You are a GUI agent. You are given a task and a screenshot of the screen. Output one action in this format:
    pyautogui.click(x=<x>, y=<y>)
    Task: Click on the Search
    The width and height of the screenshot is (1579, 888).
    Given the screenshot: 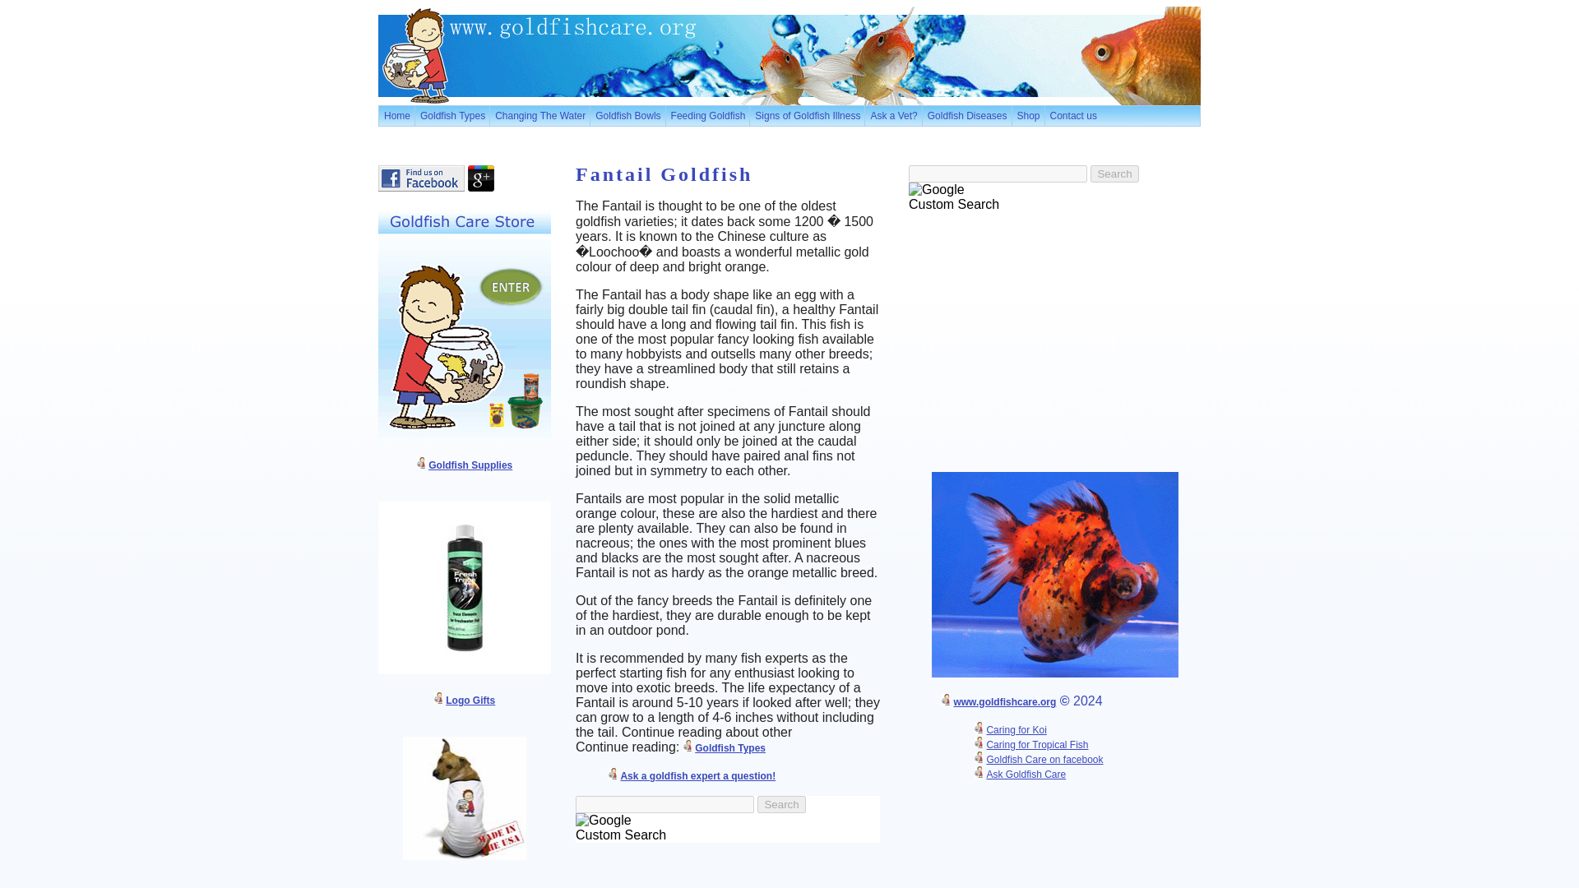 What is the action you would take?
    pyautogui.click(x=1114, y=173)
    